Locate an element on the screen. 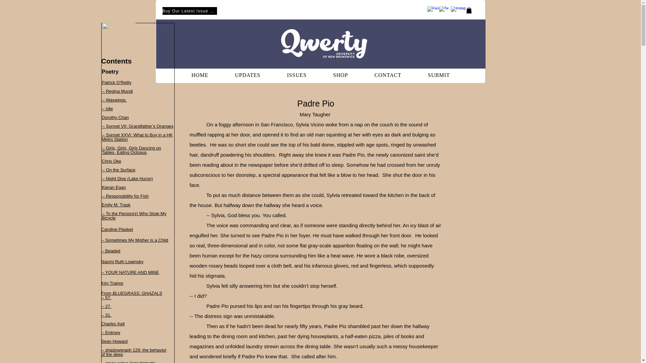 The image size is (646, 363). Kieran Egan is located at coordinates (114, 187).